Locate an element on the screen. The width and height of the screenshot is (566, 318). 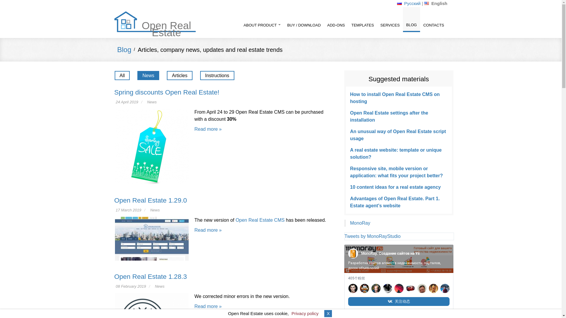
News is located at coordinates (154, 210).